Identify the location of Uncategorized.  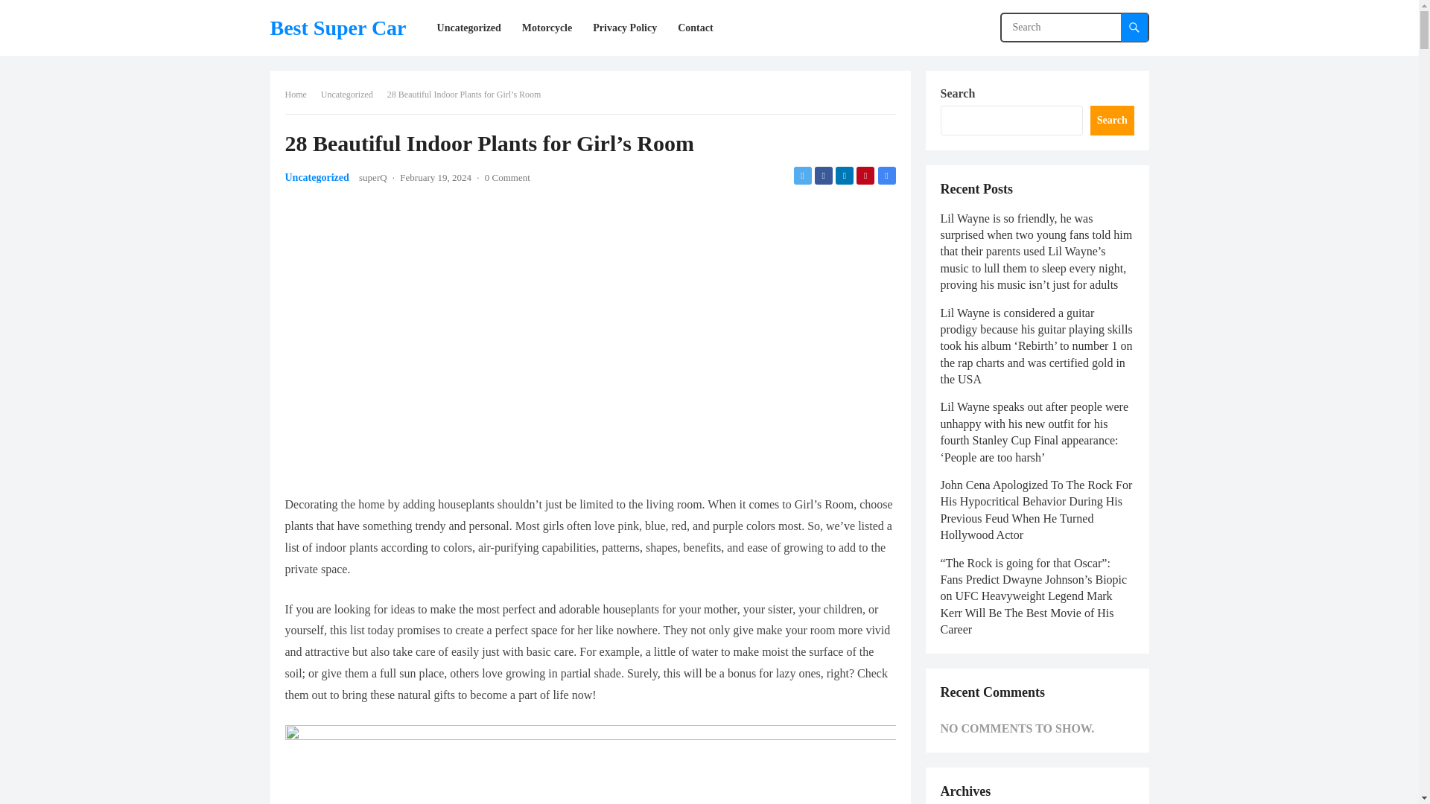
(317, 177).